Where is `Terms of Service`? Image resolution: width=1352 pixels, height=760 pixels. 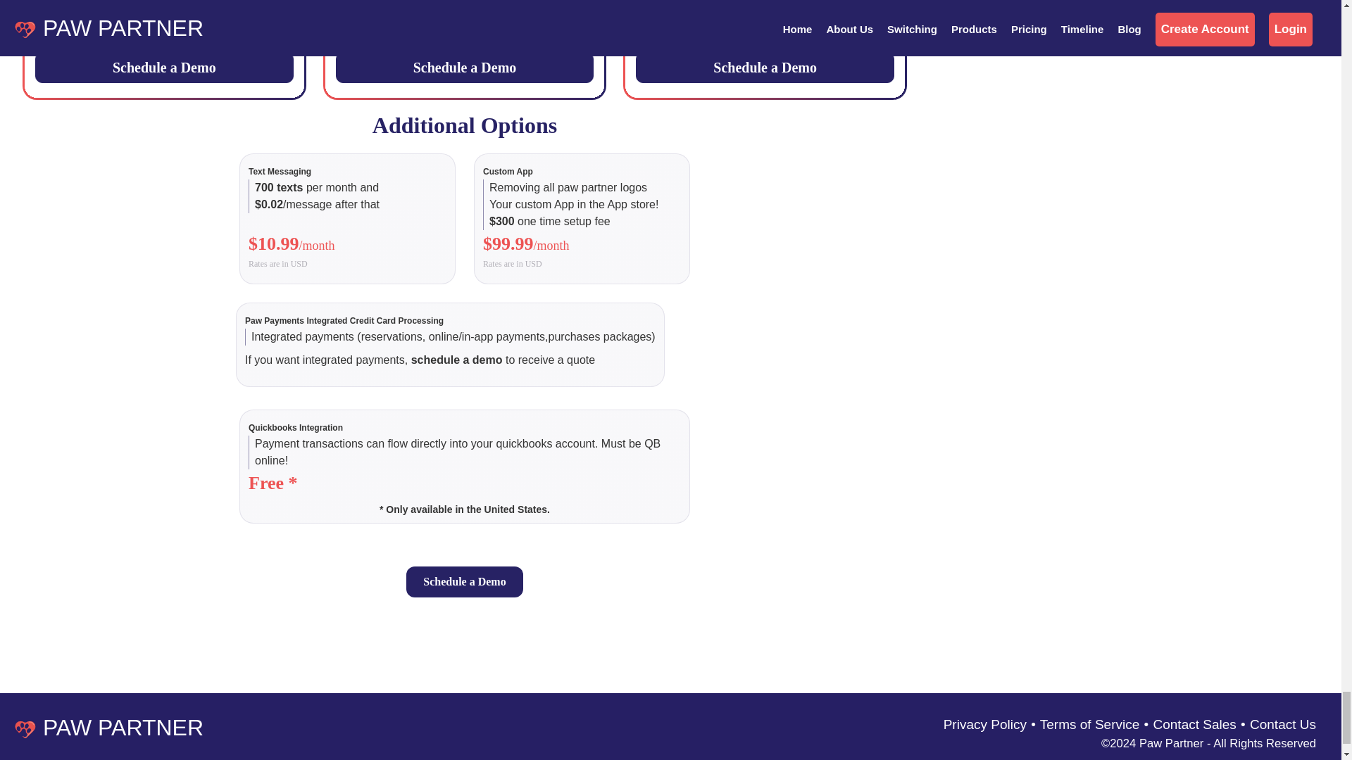
Terms of Service is located at coordinates (1089, 725).